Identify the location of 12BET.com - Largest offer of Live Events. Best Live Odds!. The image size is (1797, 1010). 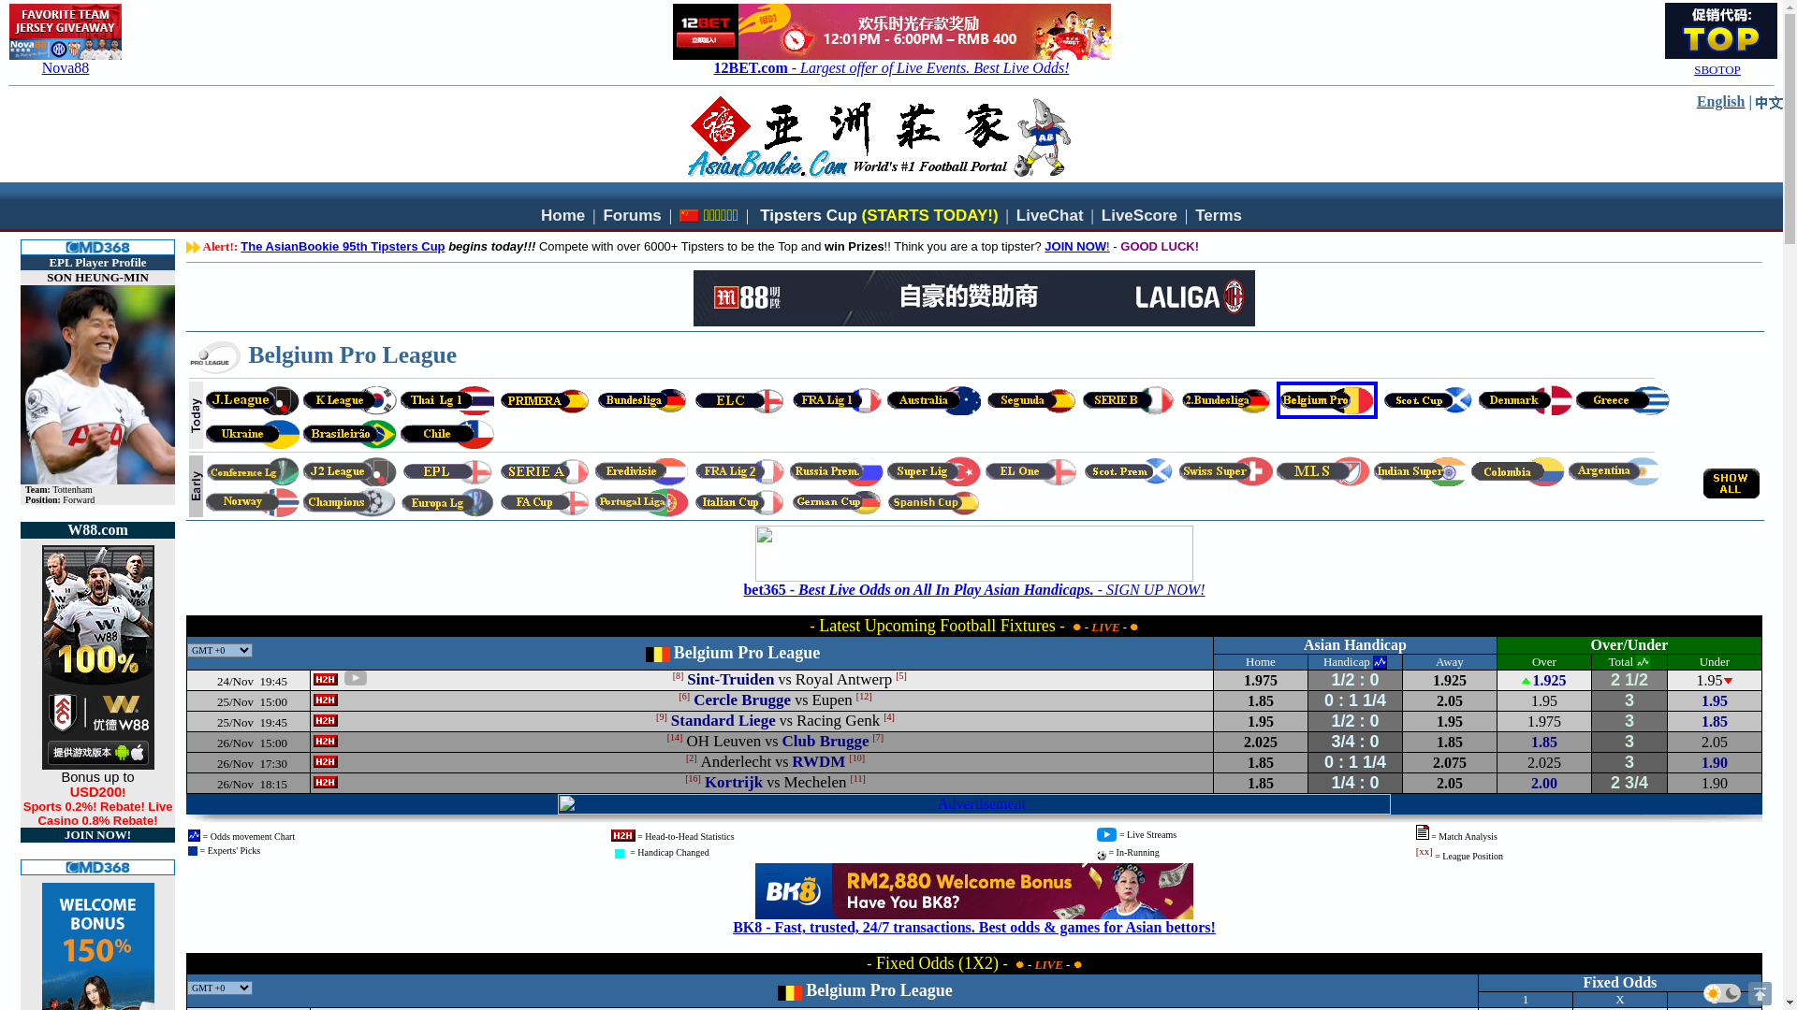
(892, 67).